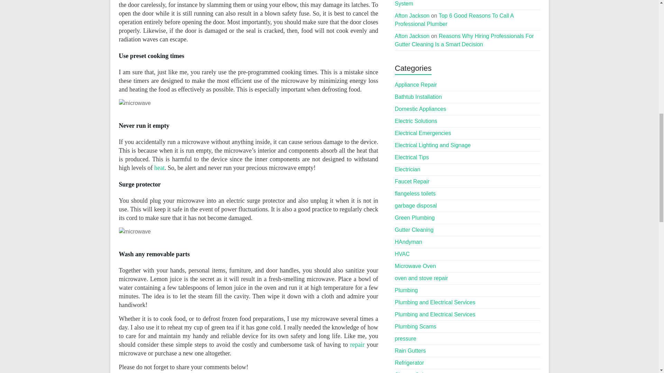 Image resolution: width=664 pixels, height=373 pixels. What do you see at coordinates (159, 168) in the screenshot?
I see `heat` at bounding box center [159, 168].